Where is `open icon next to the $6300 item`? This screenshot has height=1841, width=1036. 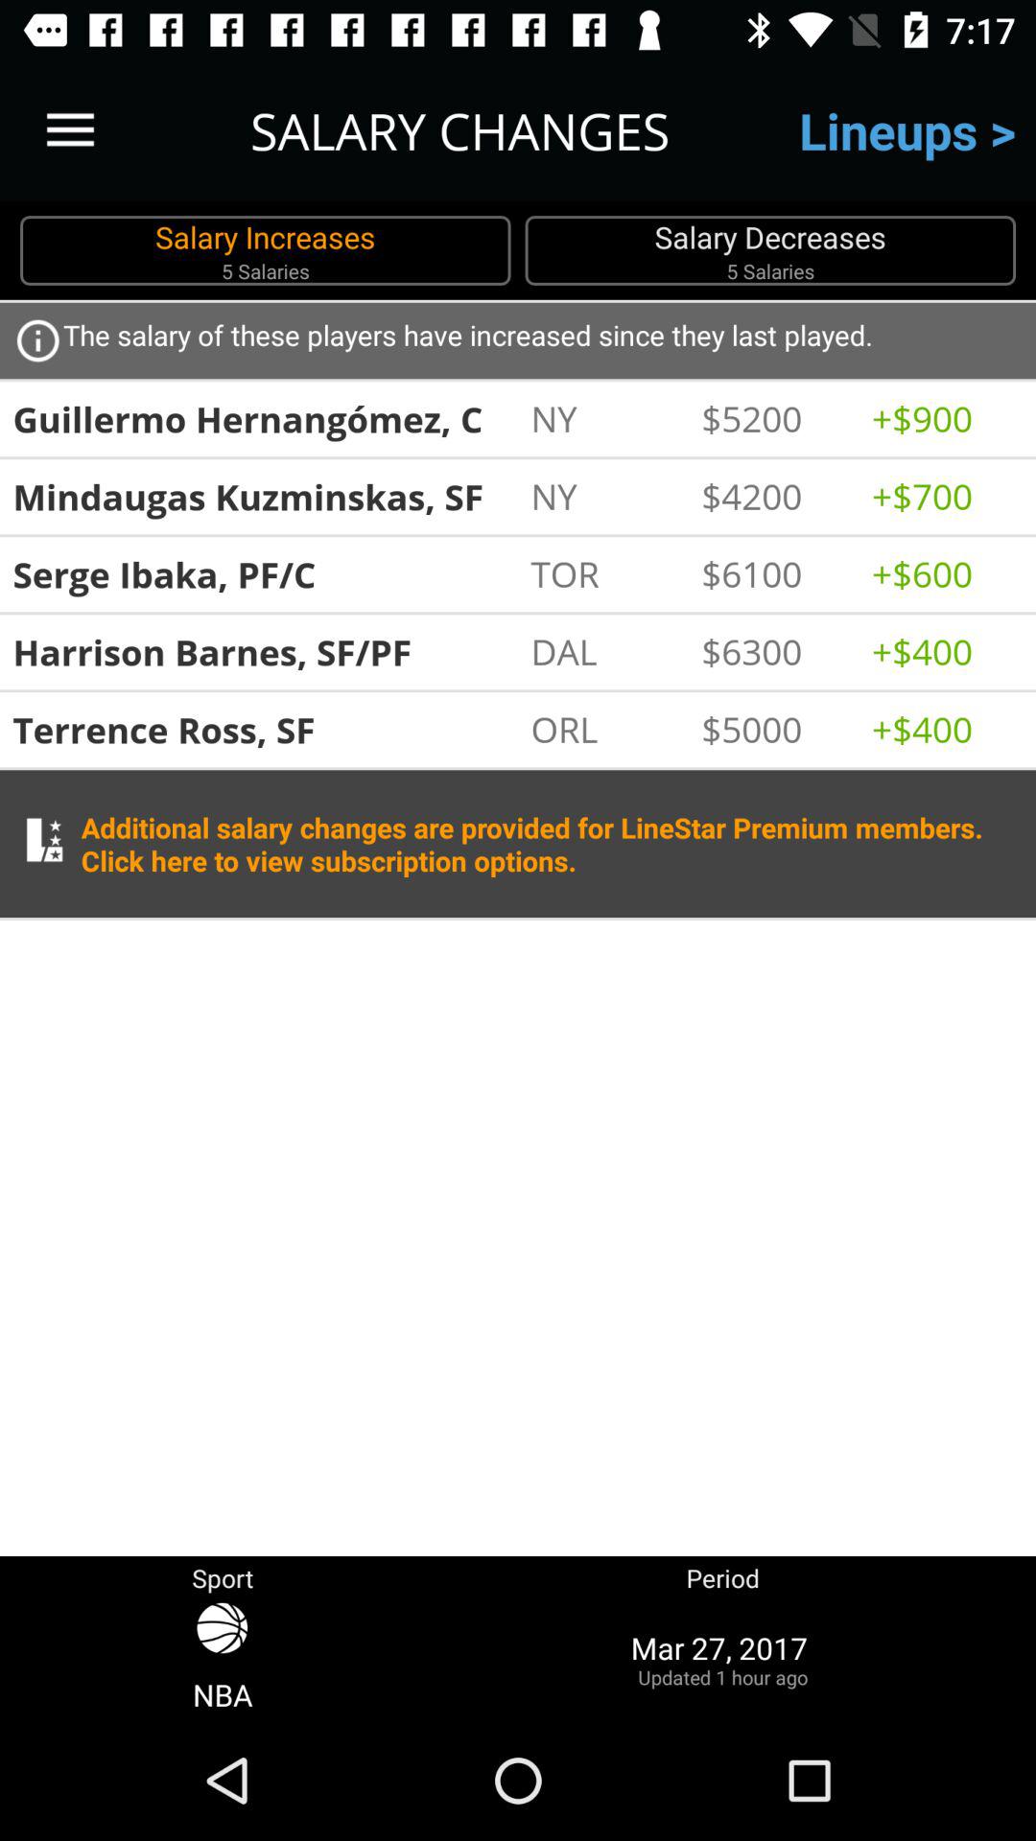
open icon next to the $6300 item is located at coordinates (606, 651).